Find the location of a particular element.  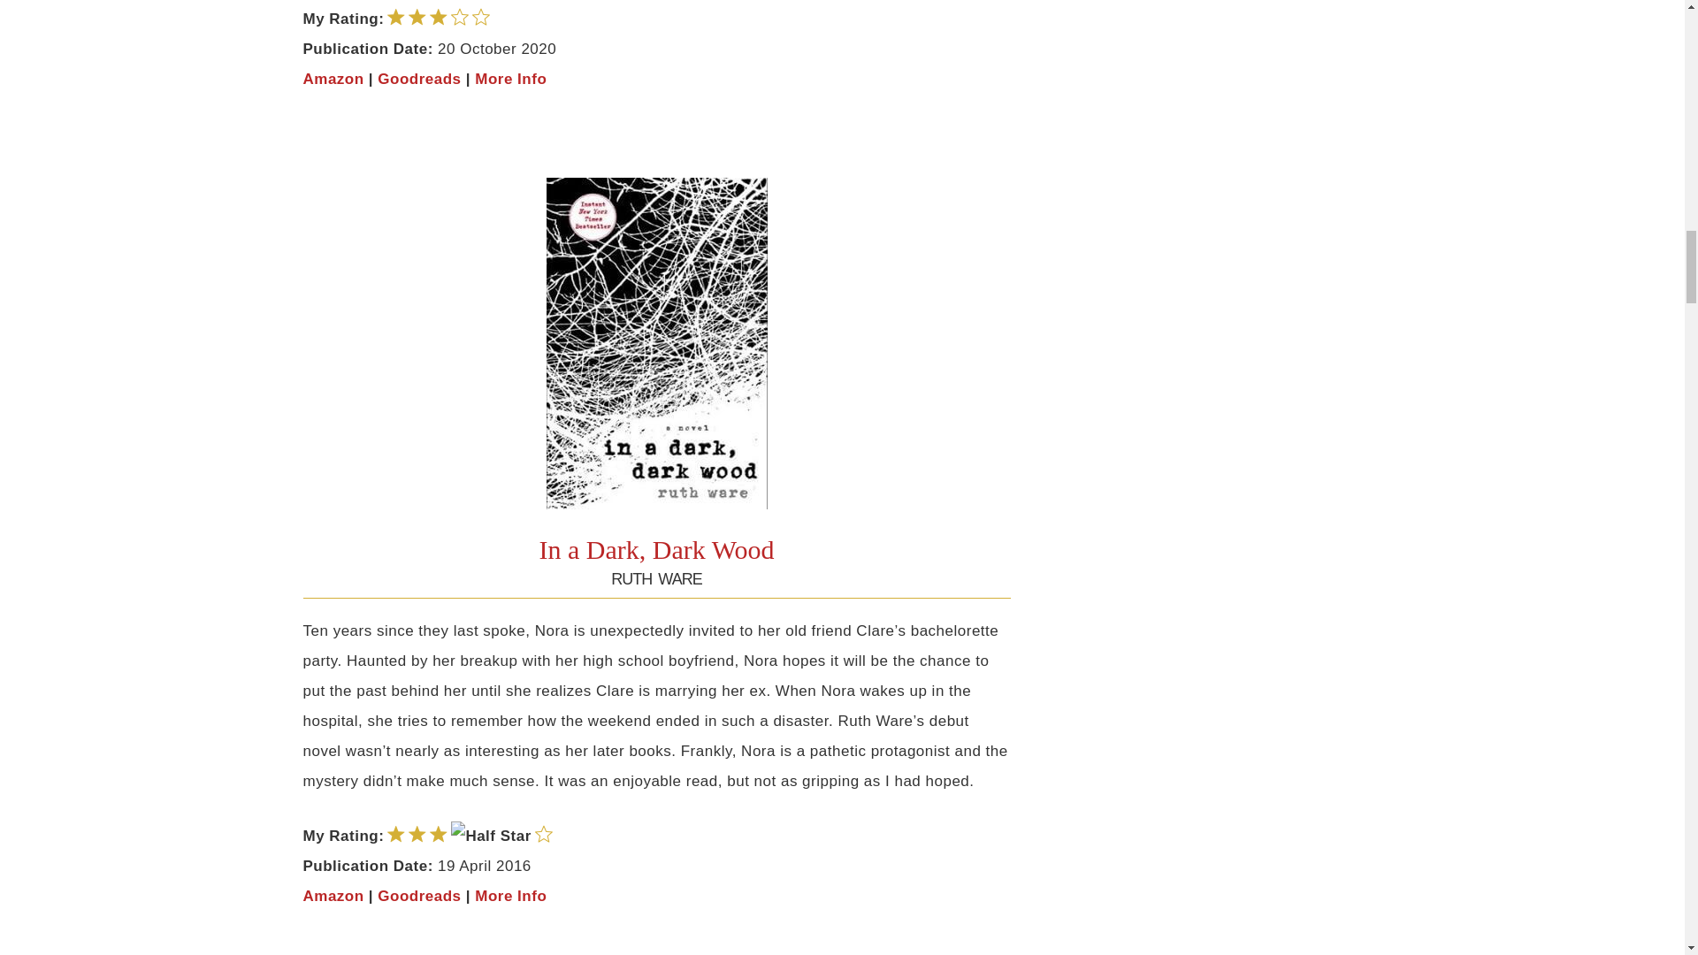

In a Dark, Dark Wood is located at coordinates (656, 549).